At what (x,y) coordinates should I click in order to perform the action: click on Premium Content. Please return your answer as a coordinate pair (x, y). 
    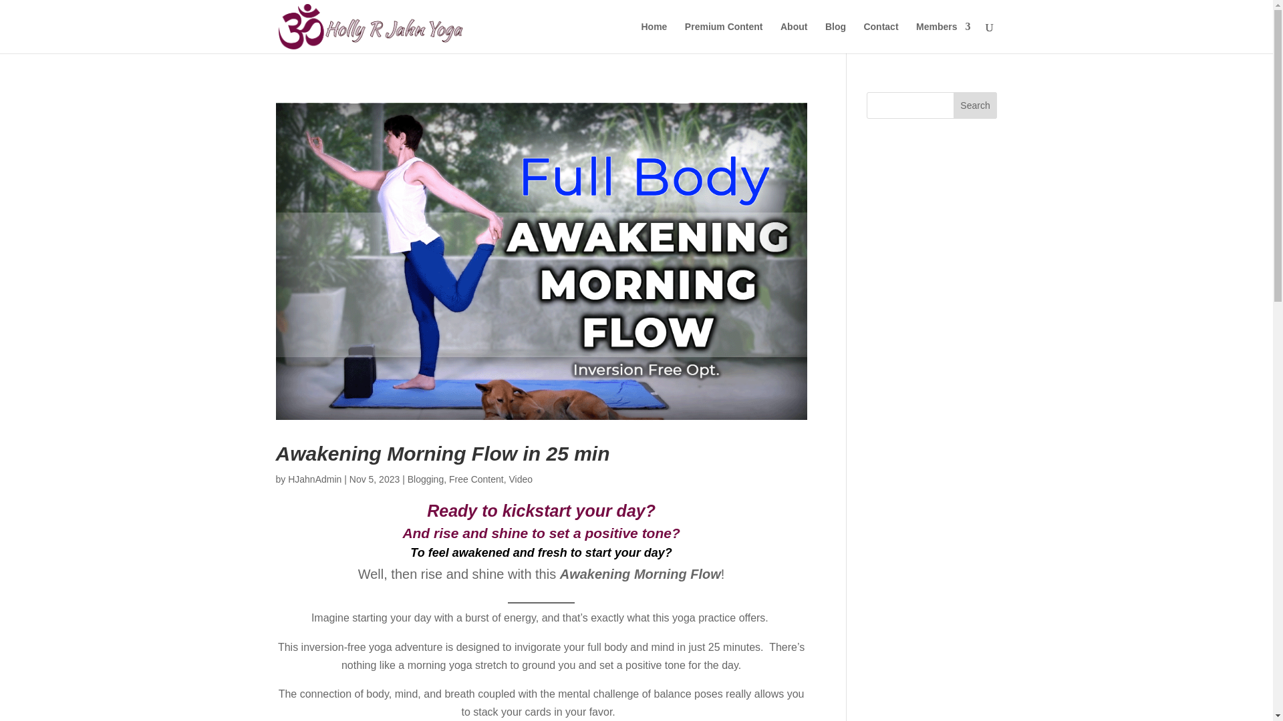
    Looking at the image, I should click on (724, 37).